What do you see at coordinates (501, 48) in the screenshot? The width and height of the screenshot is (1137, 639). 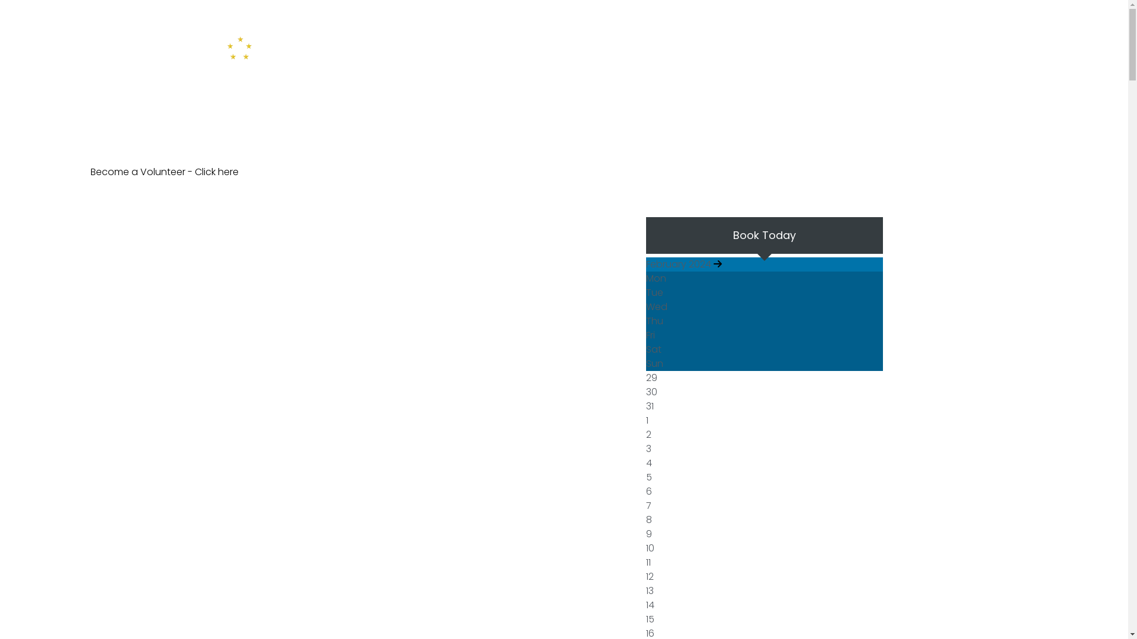 I see `Visiting` at bounding box center [501, 48].